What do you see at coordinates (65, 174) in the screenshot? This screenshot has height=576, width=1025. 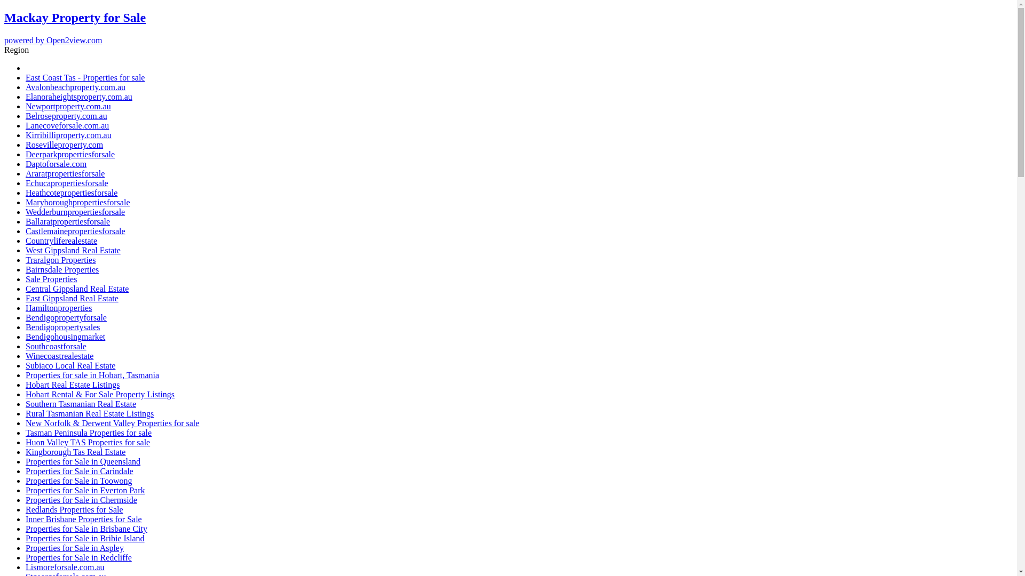 I see `Araratpropertiesforsale` at bounding box center [65, 174].